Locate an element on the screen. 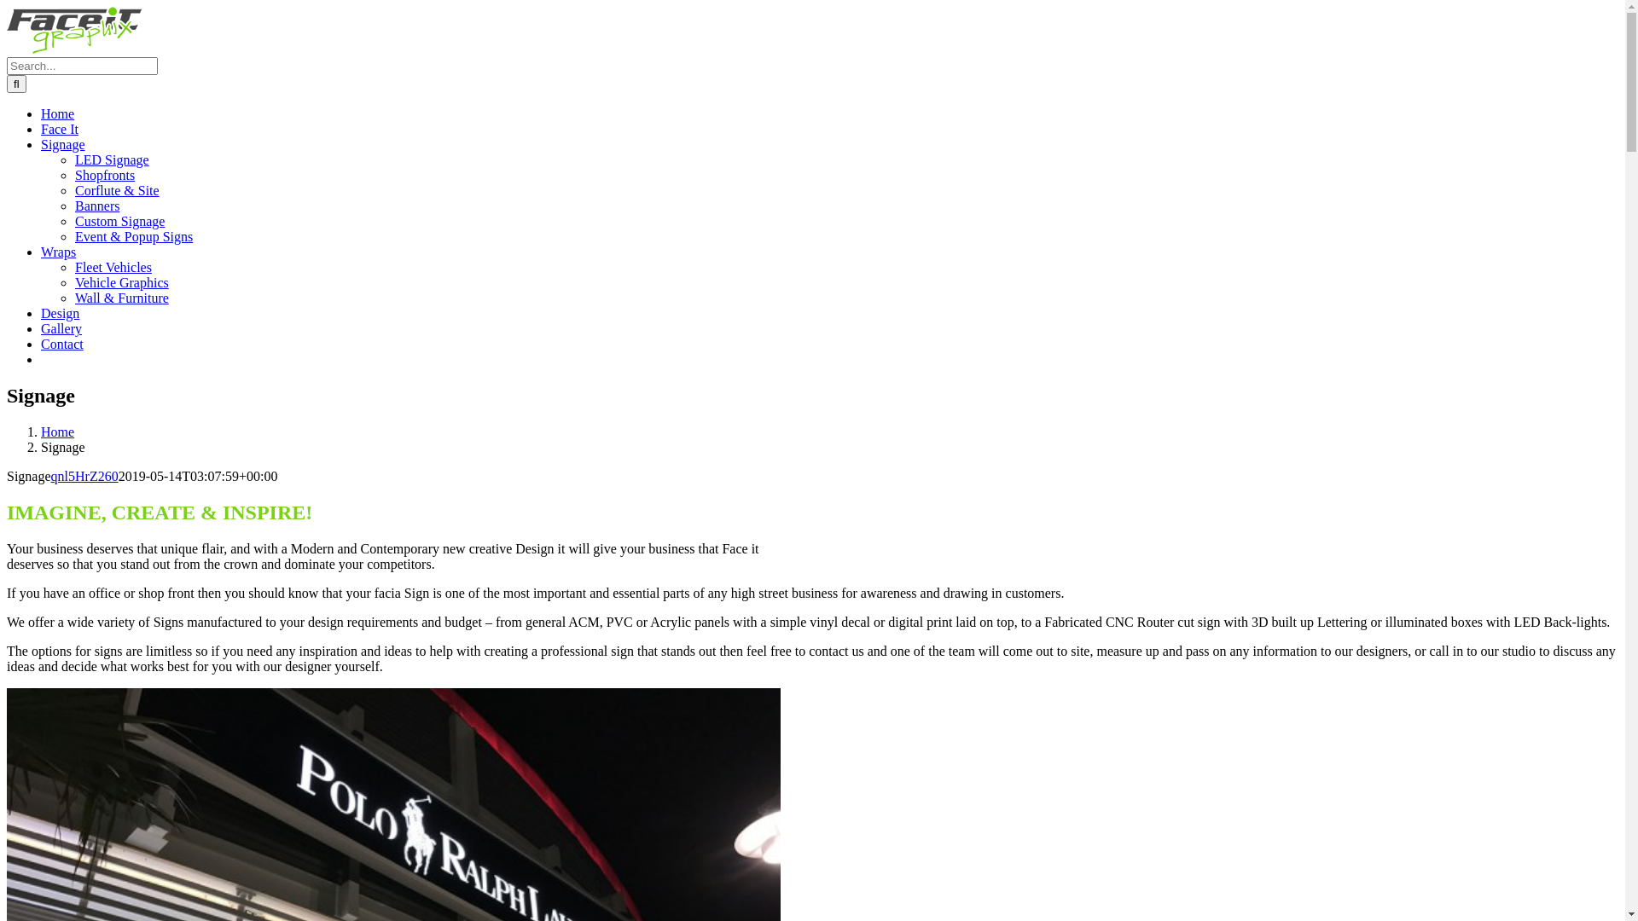 The width and height of the screenshot is (1638, 921). Face It is located at coordinates (60, 130).